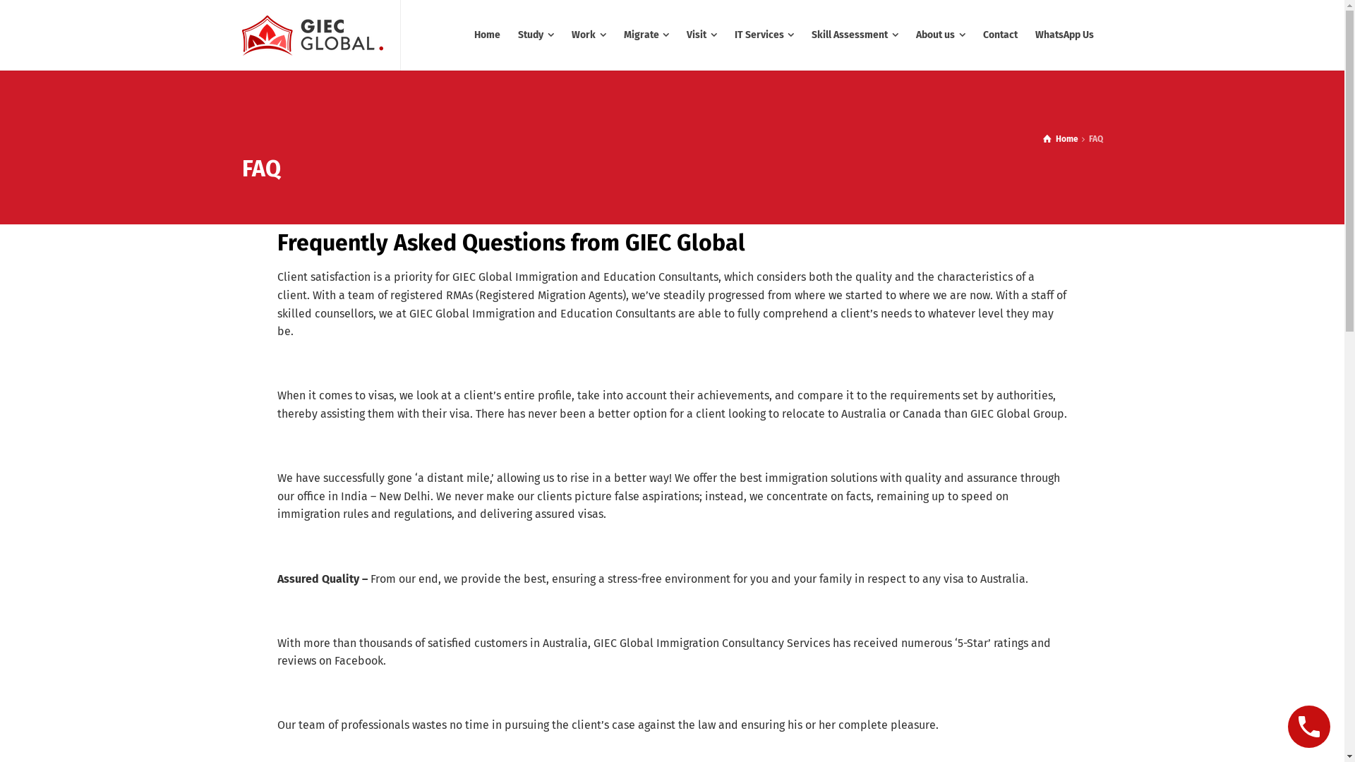 The height and width of the screenshot is (762, 1355). What do you see at coordinates (702, 35) in the screenshot?
I see `Visit` at bounding box center [702, 35].